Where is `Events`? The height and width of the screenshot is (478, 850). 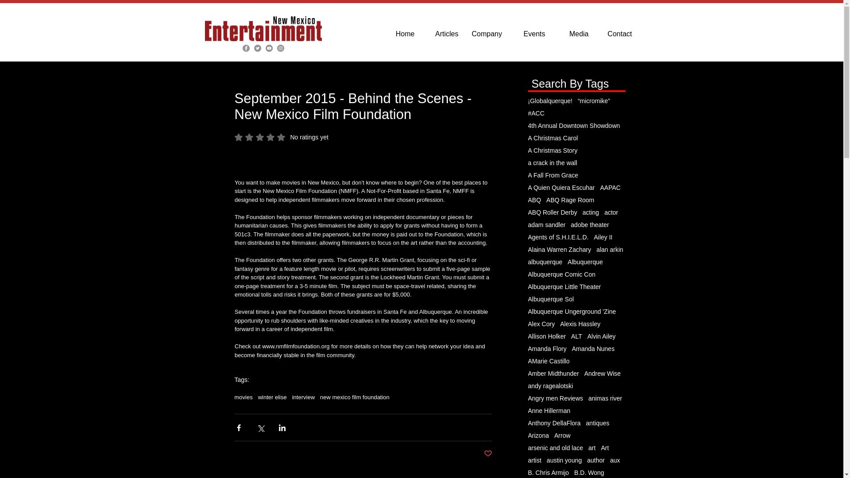 Events is located at coordinates (399, 34).